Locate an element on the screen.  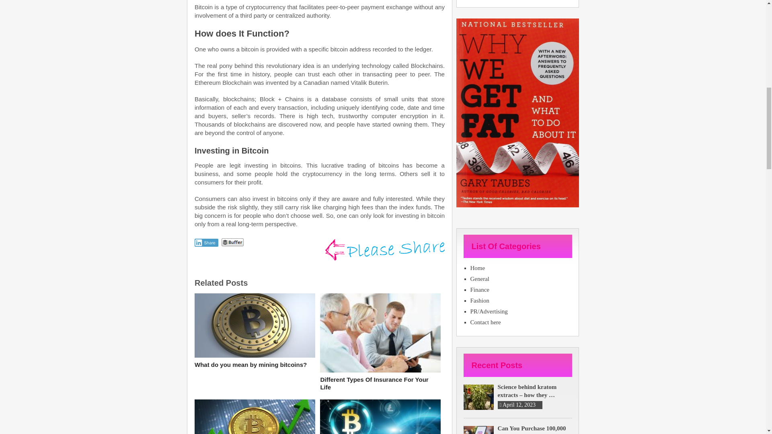
What do you mean by mining bitcoins? is located at coordinates (255, 365).